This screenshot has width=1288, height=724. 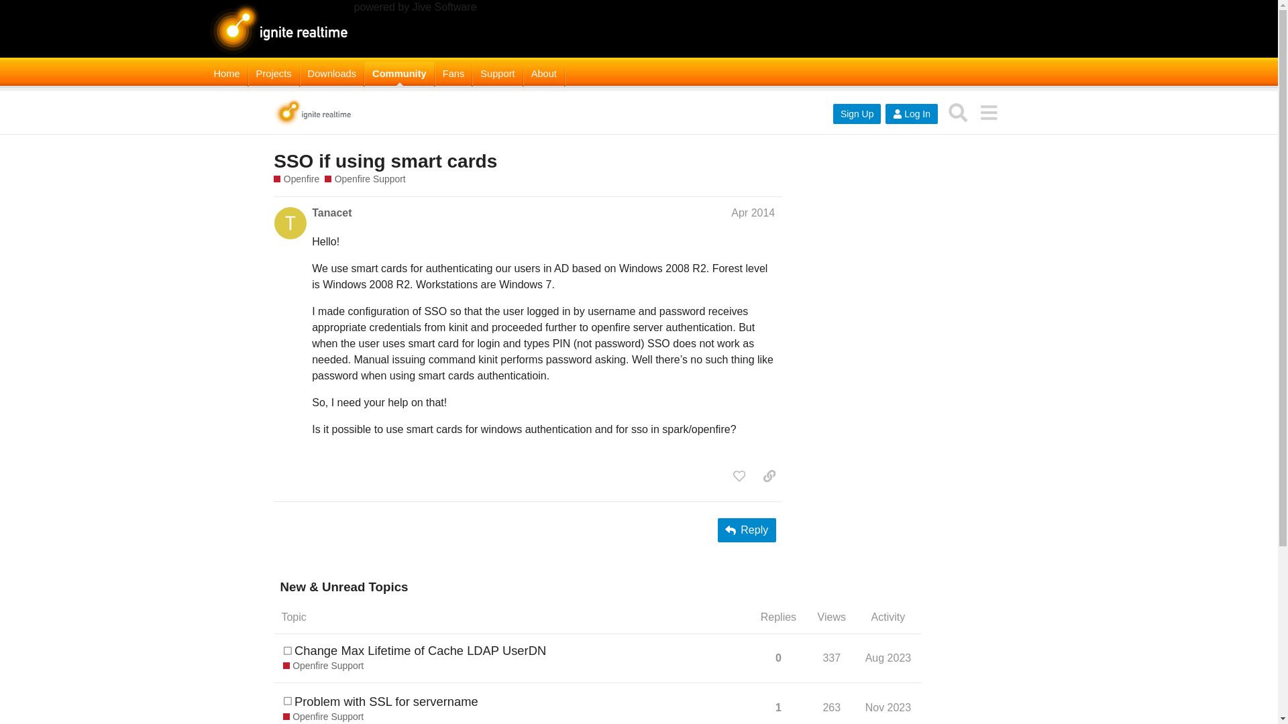 What do you see at coordinates (888, 658) in the screenshot?
I see `Aug 2023` at bounding box center [888, 658].